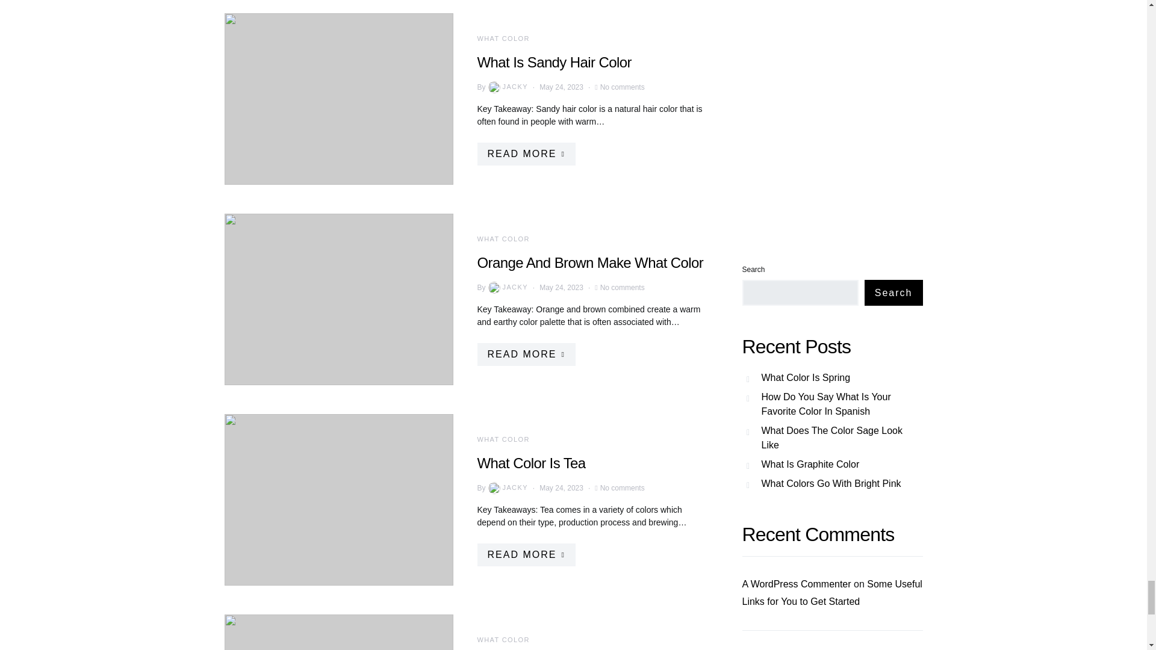  What do you see at coordinates (525, 354) in the screenshot?
I see `READ MORE` at bounding box center [525, 354].